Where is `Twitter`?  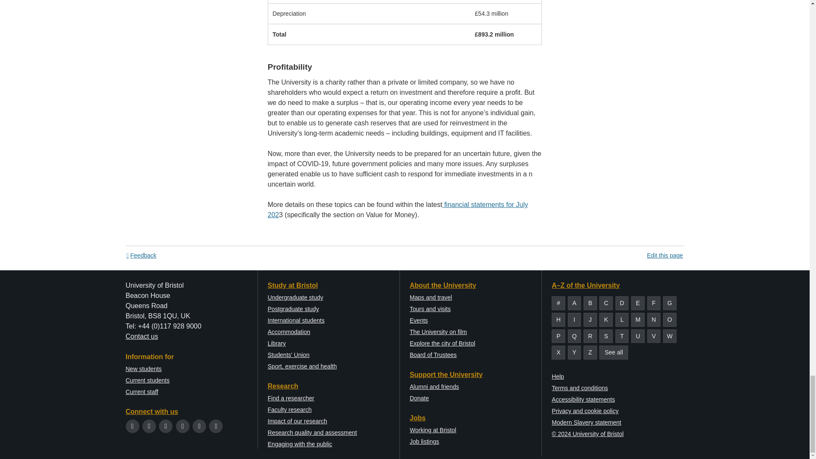 Twitter is located at coordinates (133, 426).